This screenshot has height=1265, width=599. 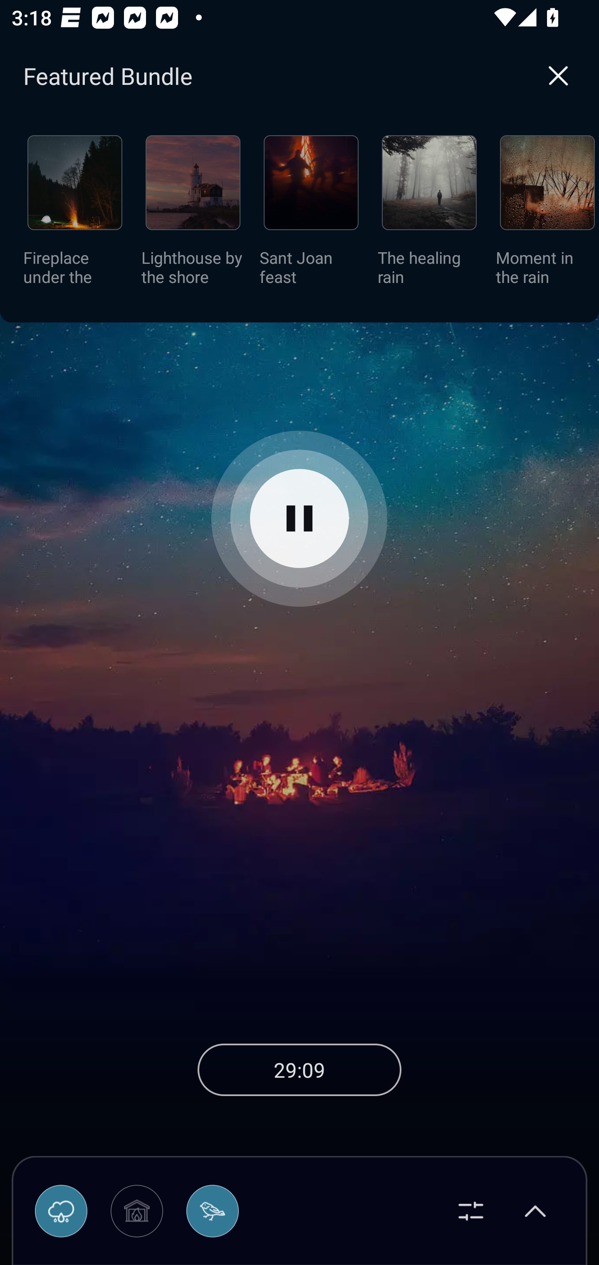 I want to click on The healing rain, so click(x=429, y=216).